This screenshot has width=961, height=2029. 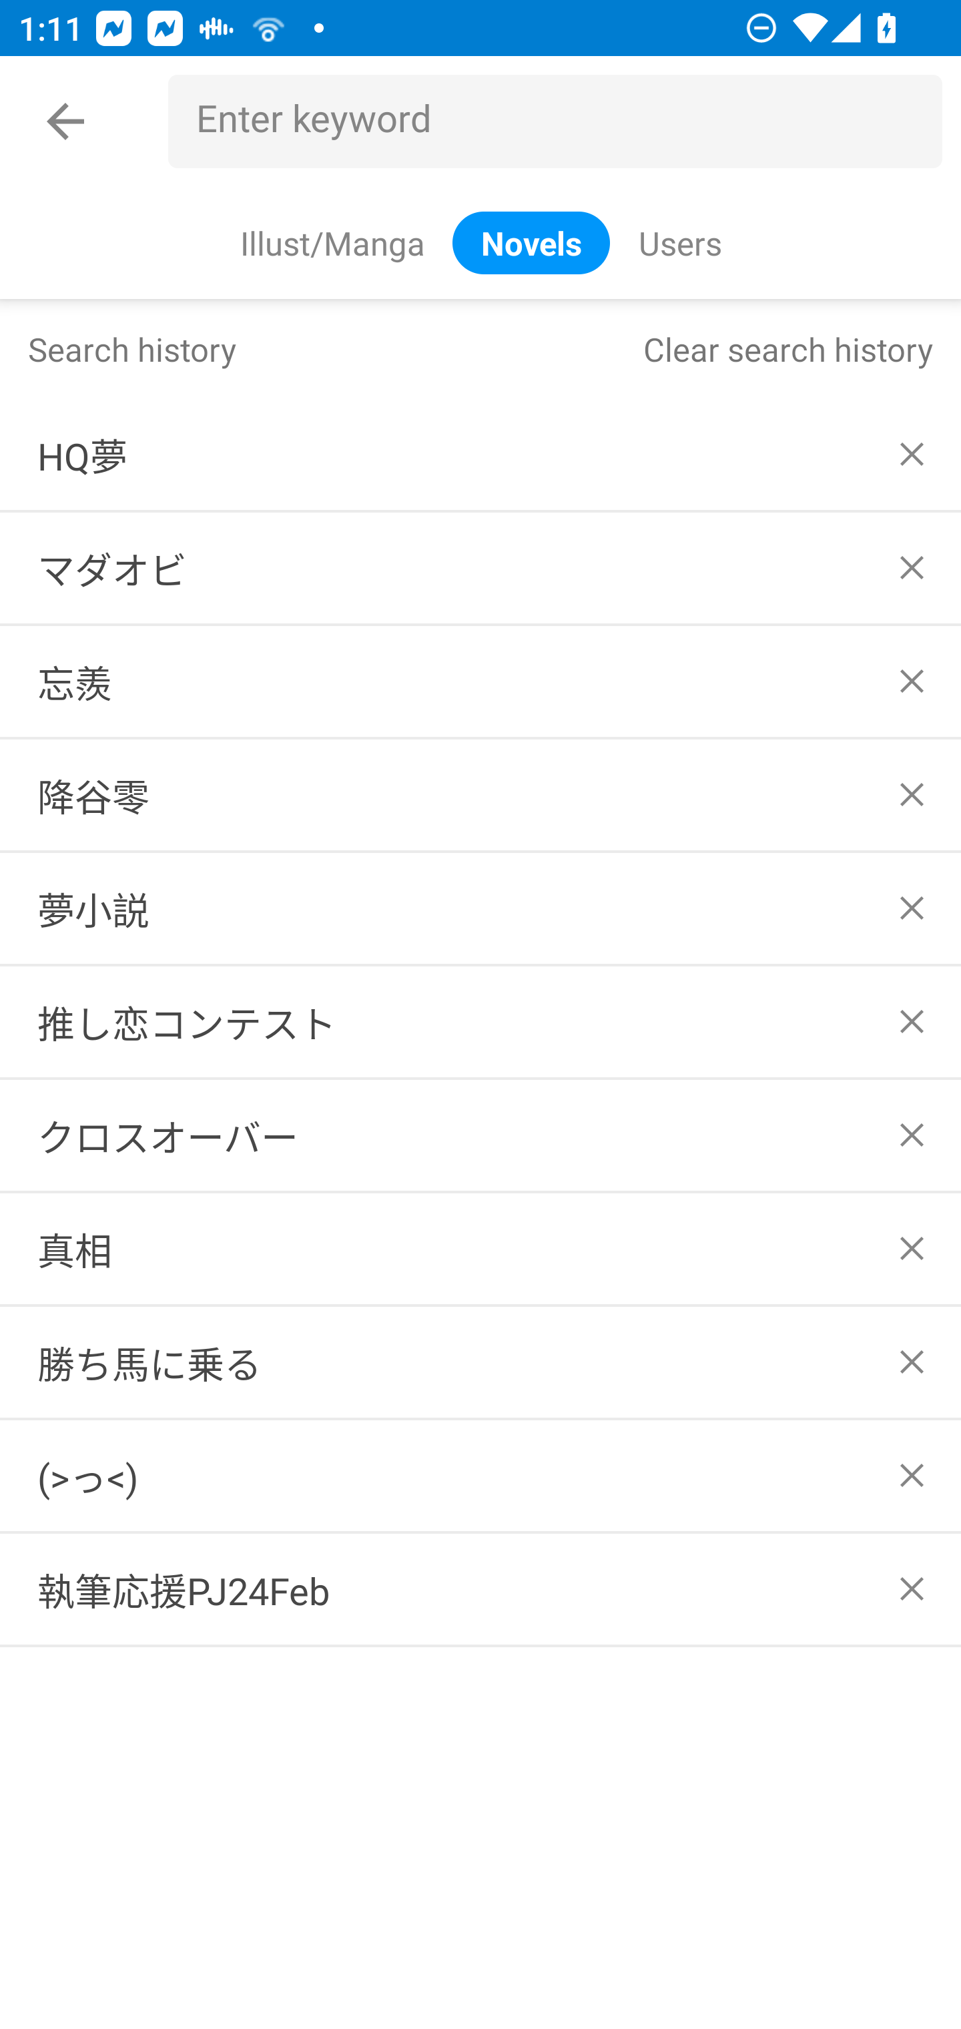 What do you see at coordinates (480, 1476) in the screenshot?
I see `(>っ<)` at bounding box center [480, 1476].